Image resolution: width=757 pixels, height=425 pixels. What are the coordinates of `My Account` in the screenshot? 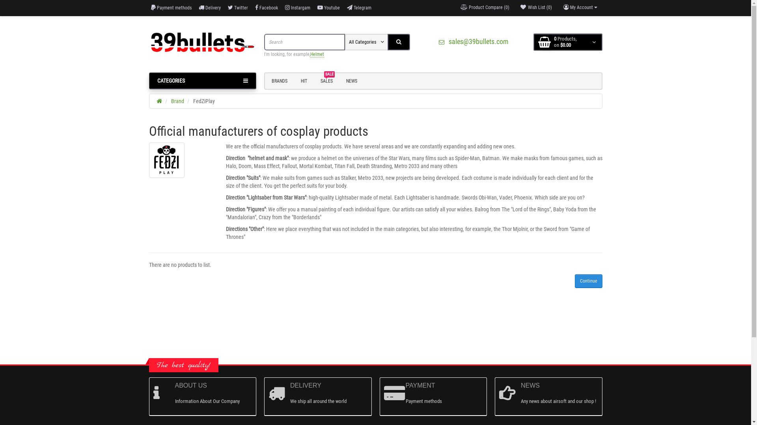 It's located at (580, 7).